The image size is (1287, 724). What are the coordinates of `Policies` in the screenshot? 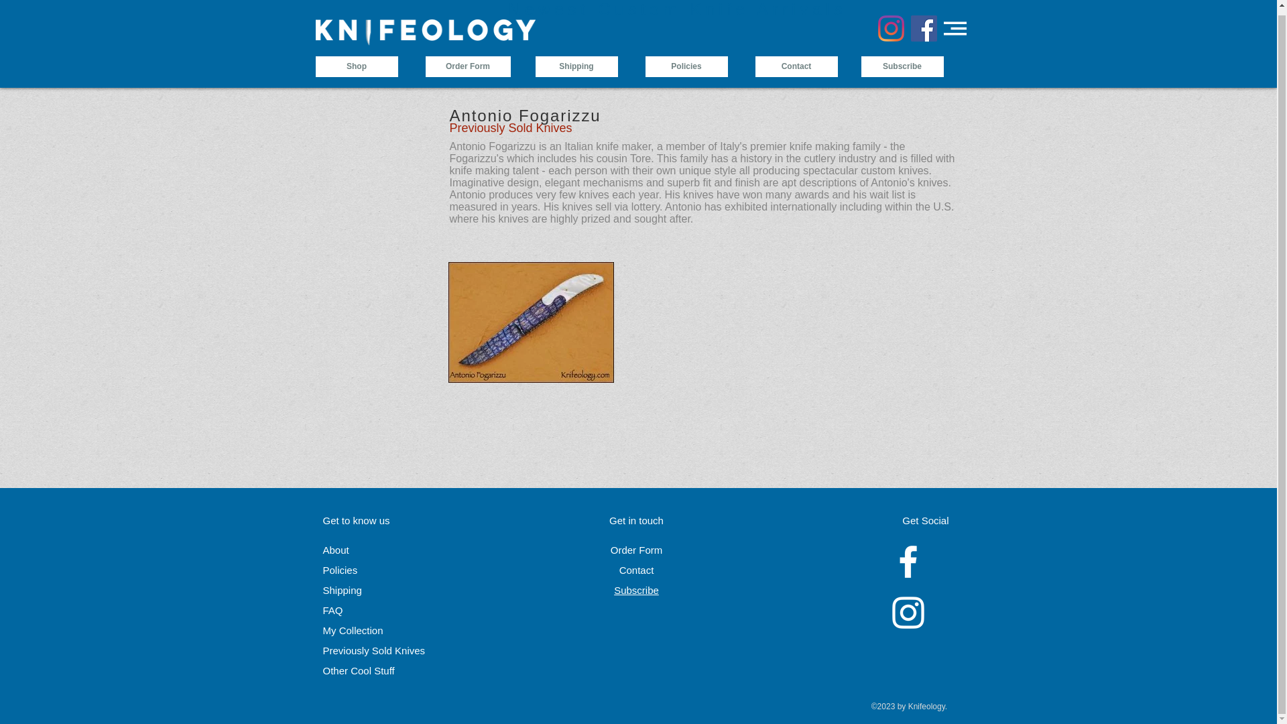 It's located at (340, 570).